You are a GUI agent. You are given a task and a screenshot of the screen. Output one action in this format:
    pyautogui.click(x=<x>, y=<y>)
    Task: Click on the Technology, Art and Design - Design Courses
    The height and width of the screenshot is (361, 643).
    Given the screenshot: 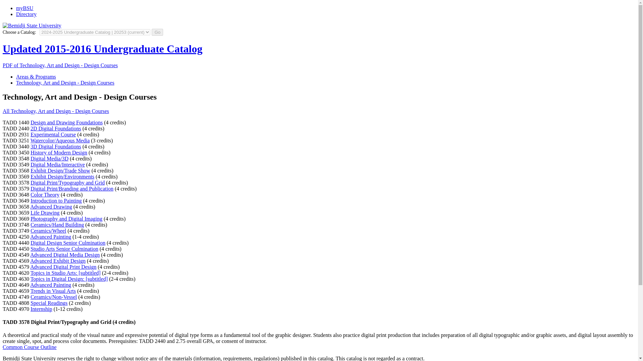 What is the action you would take?
    pyautogui.click(x=65, y=82)
    